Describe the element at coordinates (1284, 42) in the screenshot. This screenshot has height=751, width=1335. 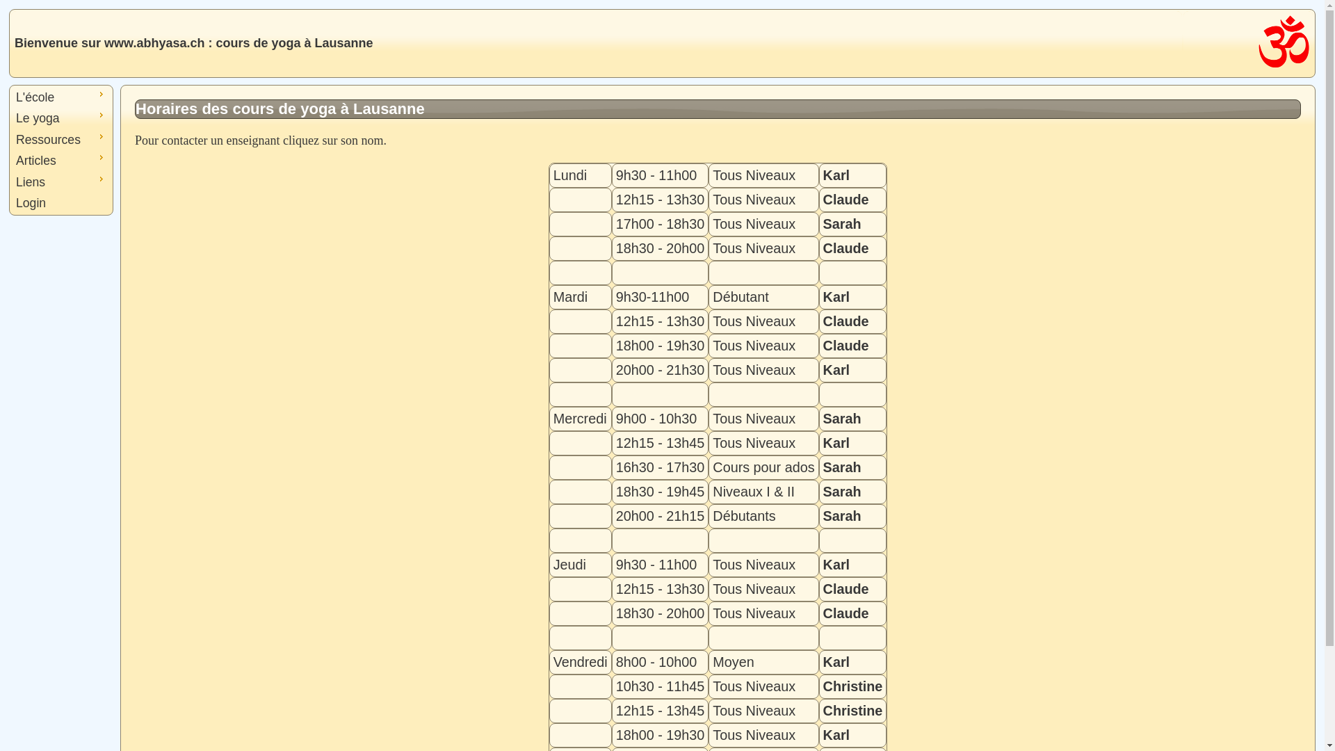
I see `Om` at that location.